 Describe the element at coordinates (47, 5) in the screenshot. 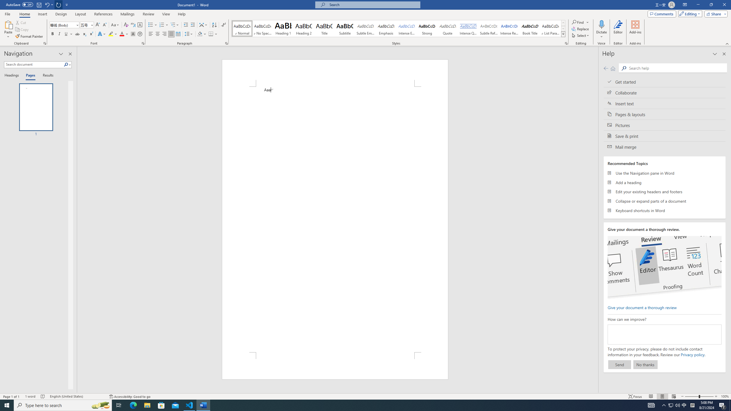

I see `Undo Apply Quick Style` at that location.